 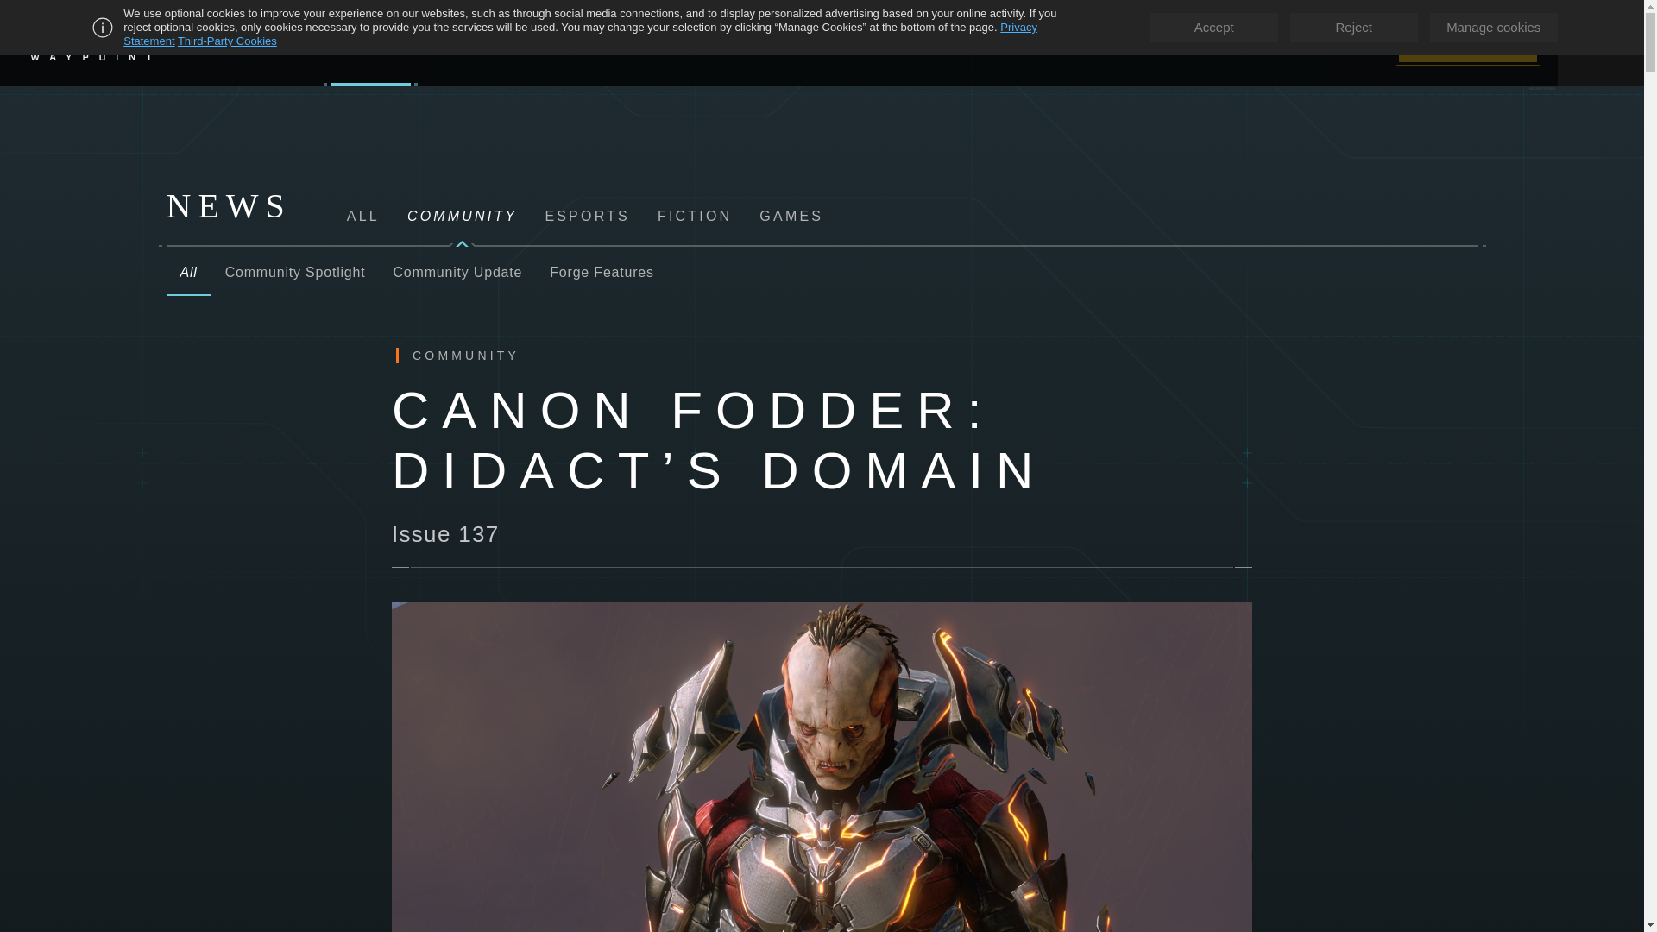 What do you see at coordinates (791, 216) in the screenshot?
I see `GAMES` at bounding box center [791, 216].